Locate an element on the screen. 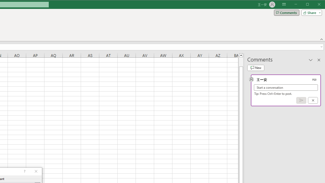  New comment is located at coordinates (256, 68).